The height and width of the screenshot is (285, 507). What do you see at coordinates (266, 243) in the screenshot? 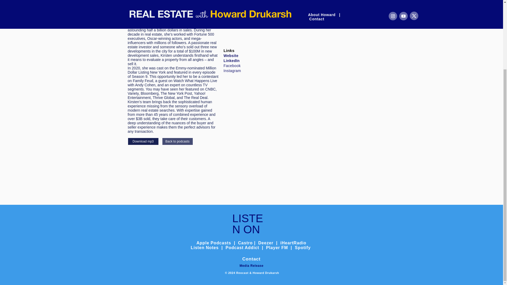
I see `Deezer` at bounding box center [266, 243].